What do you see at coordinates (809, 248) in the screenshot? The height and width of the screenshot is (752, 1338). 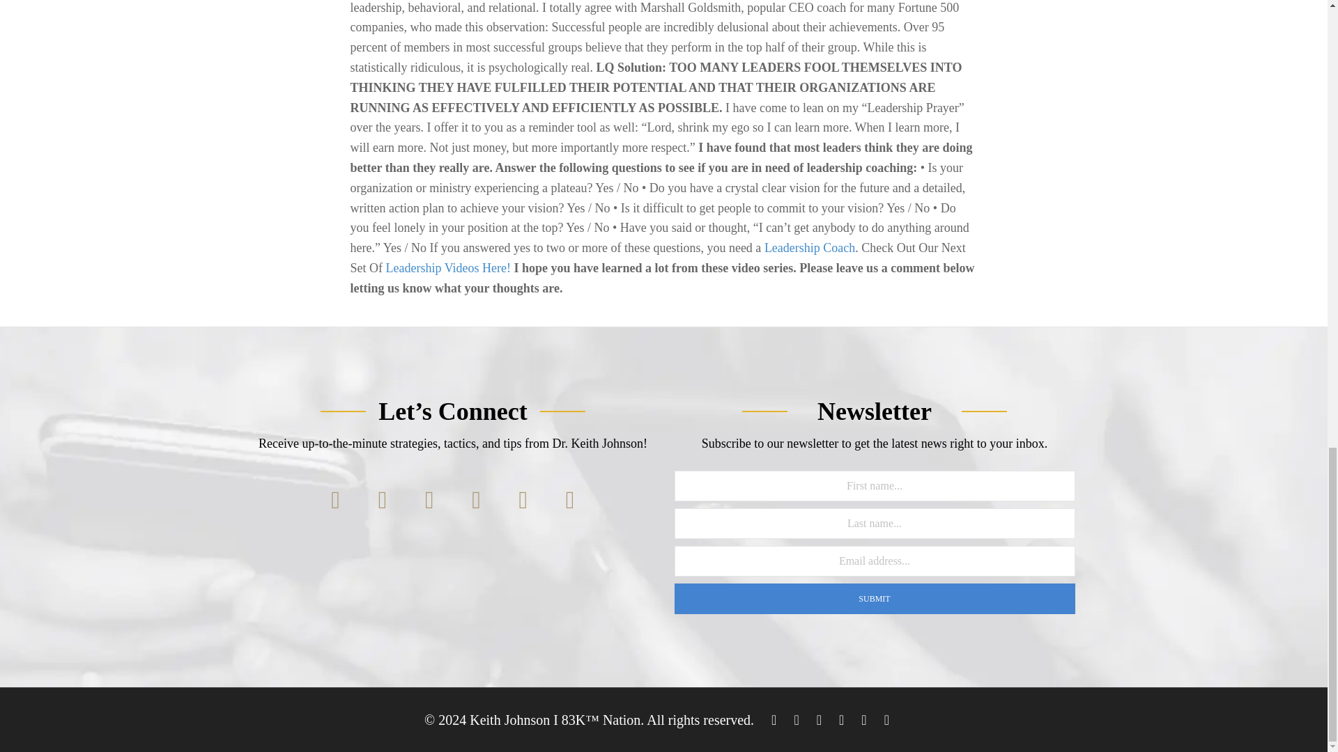 I see `Leadership Coach` at bounding box center [809, 248].